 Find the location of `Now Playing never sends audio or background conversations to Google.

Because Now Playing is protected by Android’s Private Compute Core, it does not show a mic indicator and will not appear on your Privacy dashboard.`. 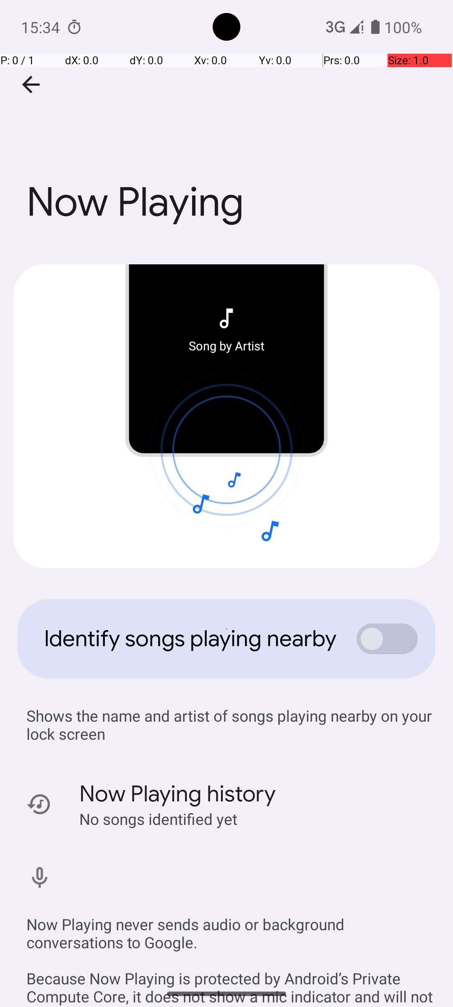

Now Playing never sends audio or background conversations to Google.

Because Now Playing is protected by Android’s Private Compute Core, it does not show a mic indicator and will not appear on your Privacy dashboard. is located at coordinates (231, 952).